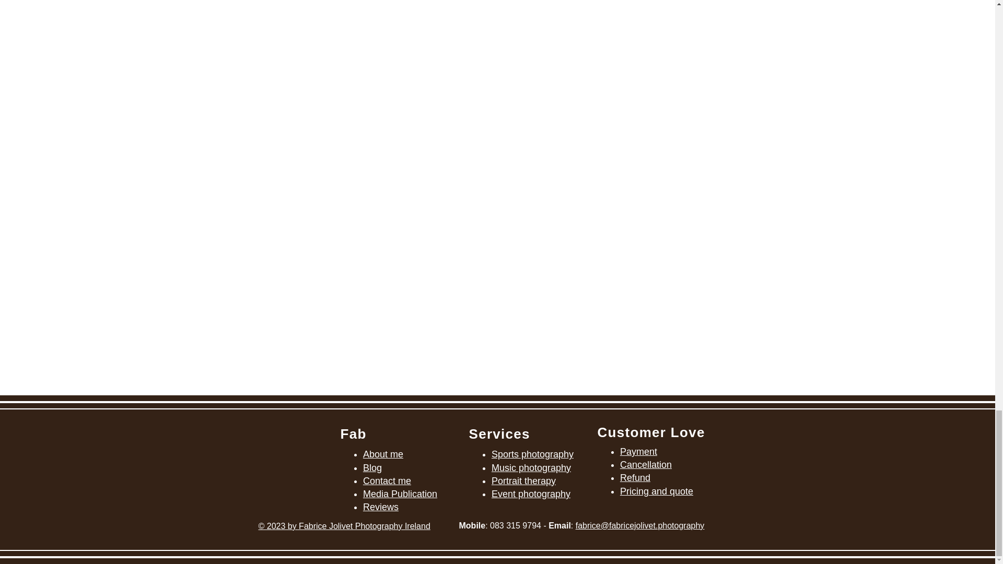  Describe the element at coordinates (400, 494) in the screenshot. I see `Media Publication` at that location.